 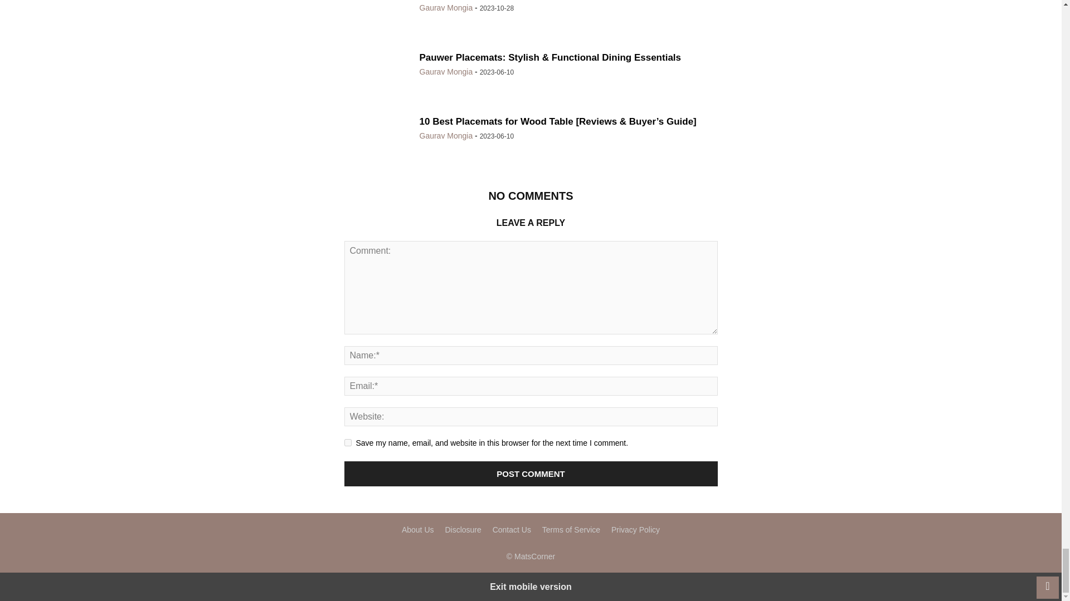 I want to click on Post Comment, so click(x=531, y=474).